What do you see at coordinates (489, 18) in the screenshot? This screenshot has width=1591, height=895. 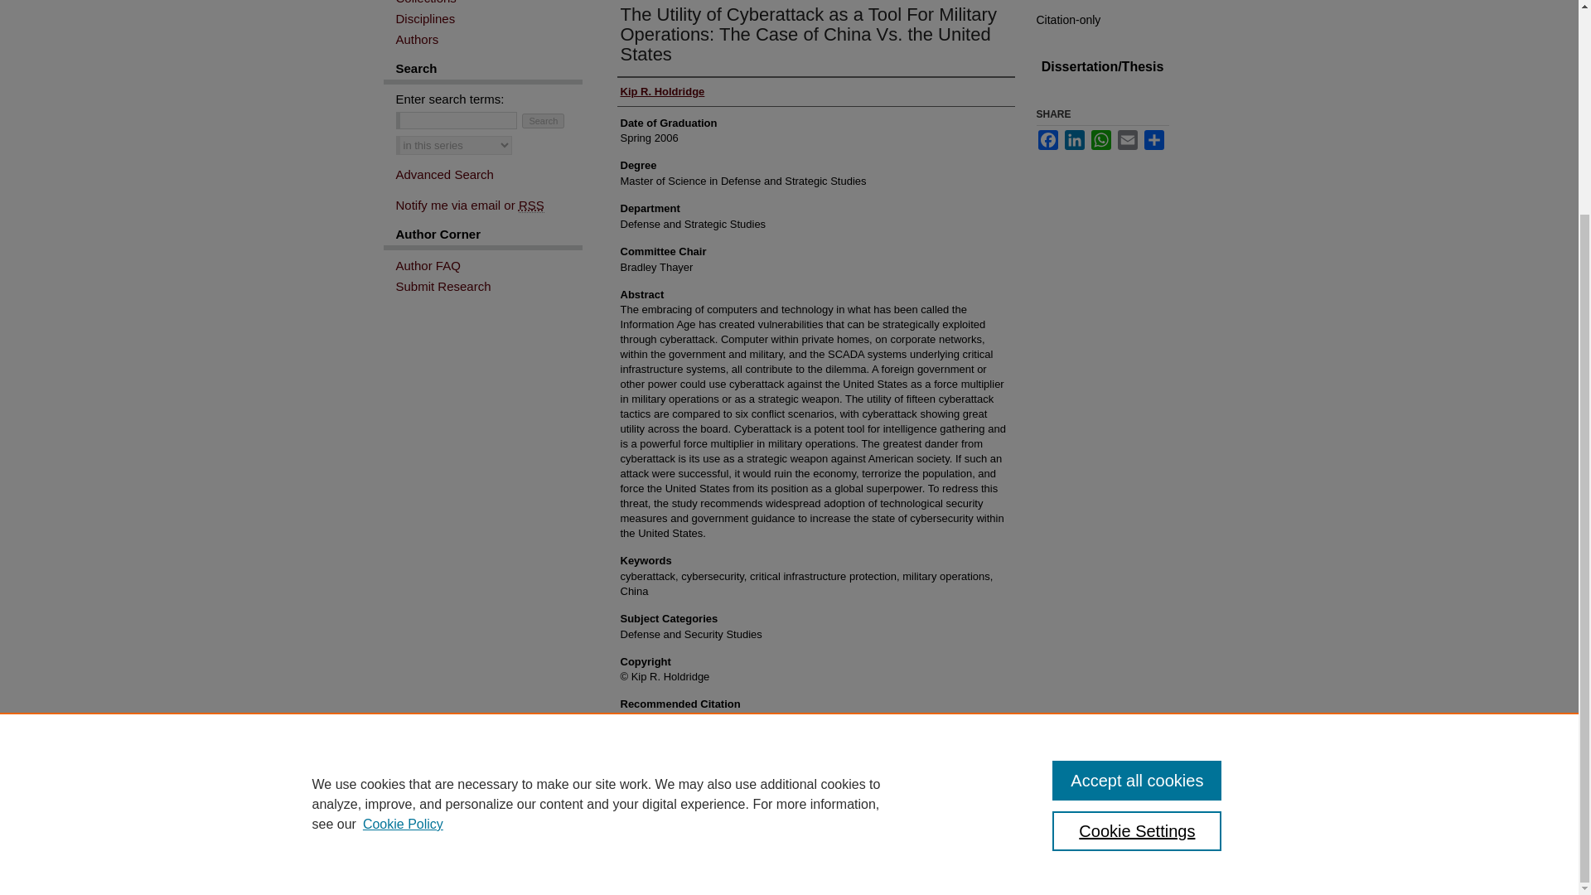 I see `Browse by Disciplines` at bounding box center [489, 18].